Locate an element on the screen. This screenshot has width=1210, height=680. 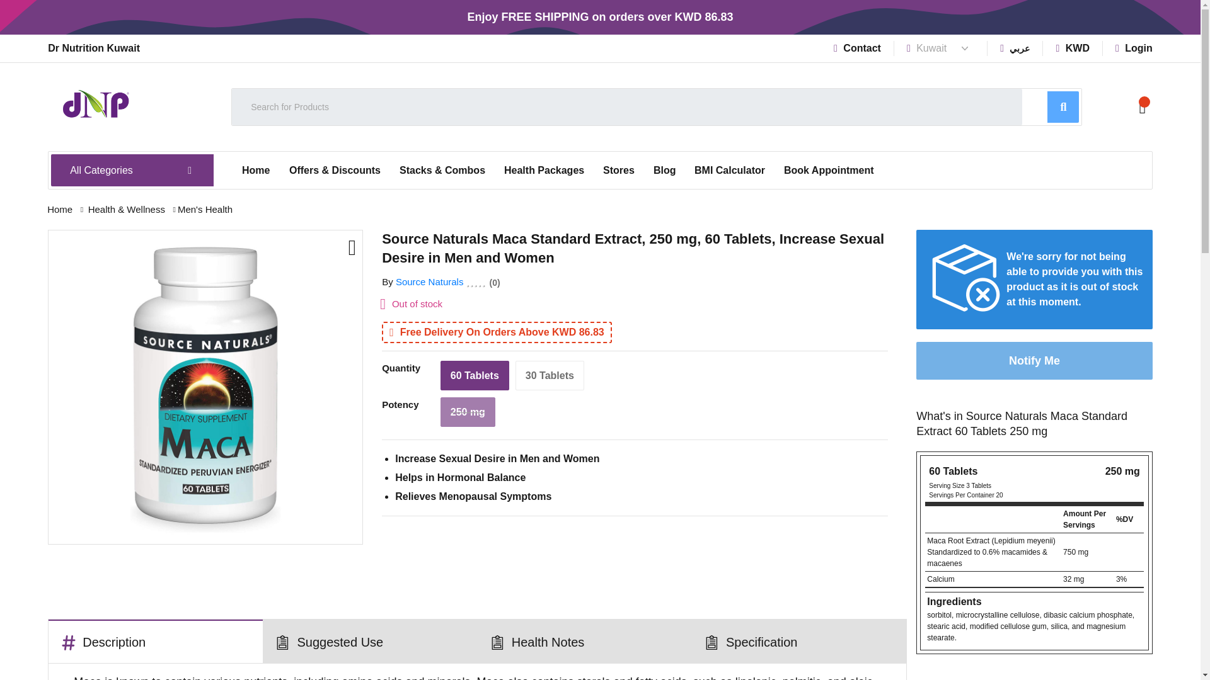
Stores is located at coordinates (619, 170).